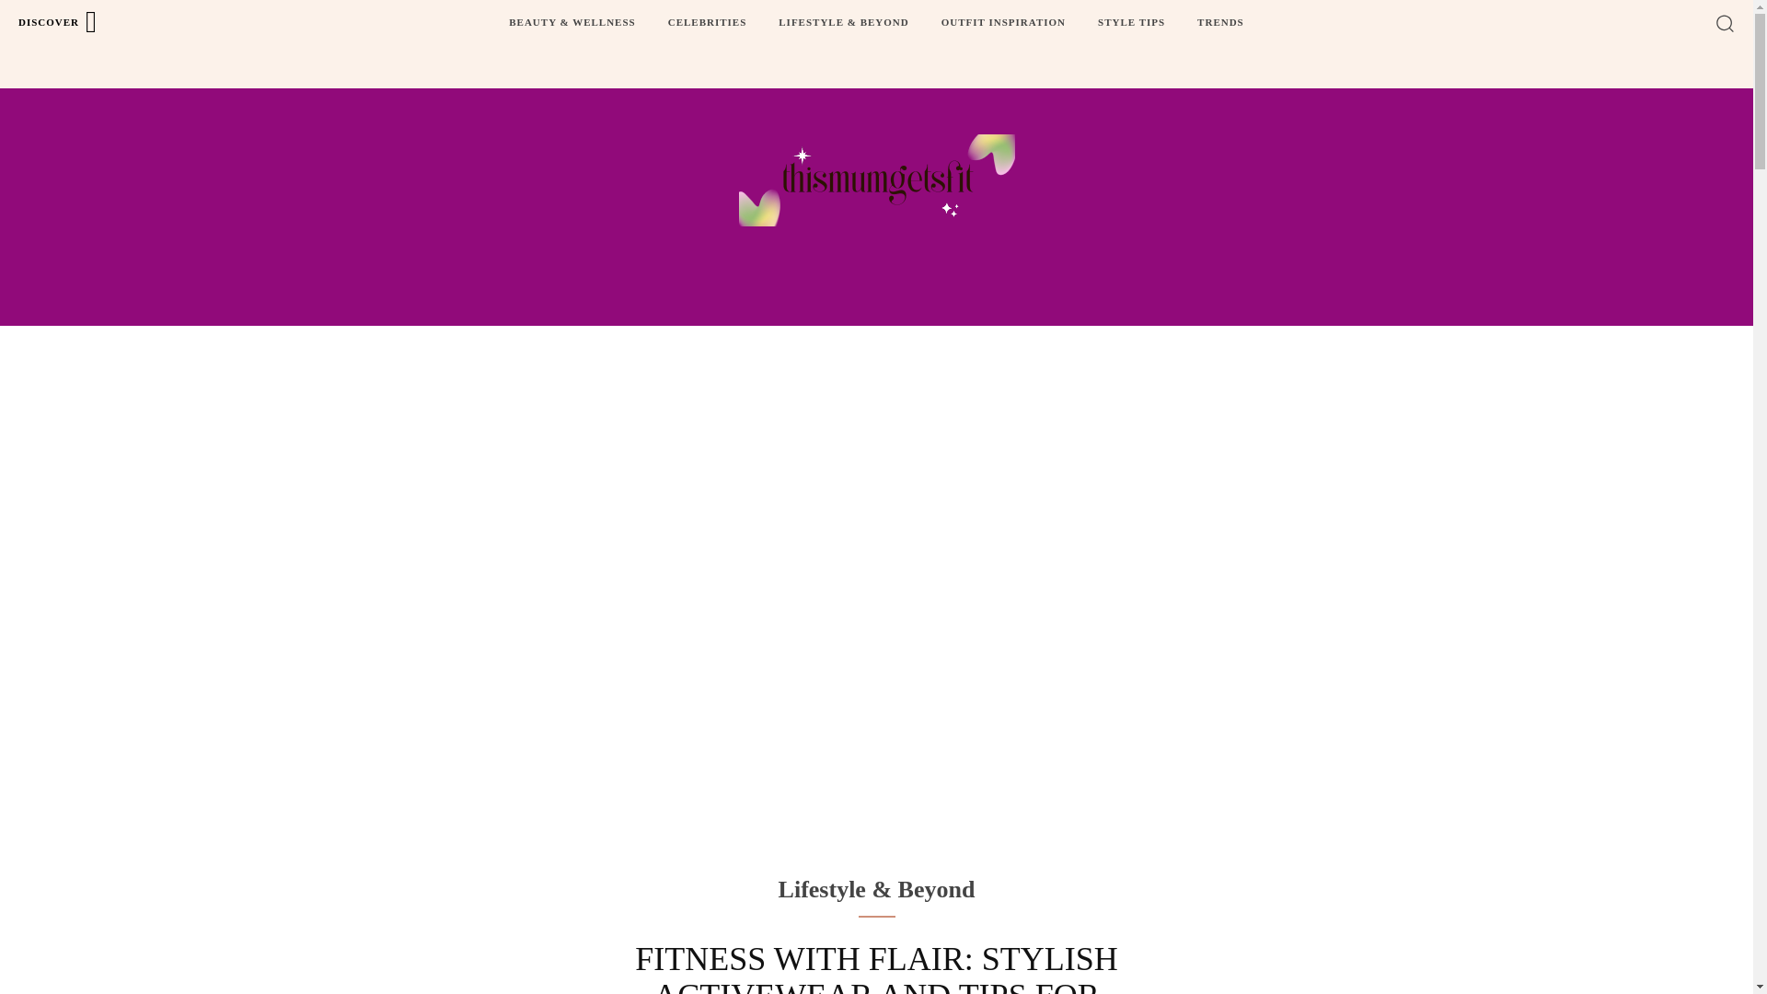  Describe the element at coordinates (1131, 22) in the screenshot. I see `STYLE TIPS` at that location.